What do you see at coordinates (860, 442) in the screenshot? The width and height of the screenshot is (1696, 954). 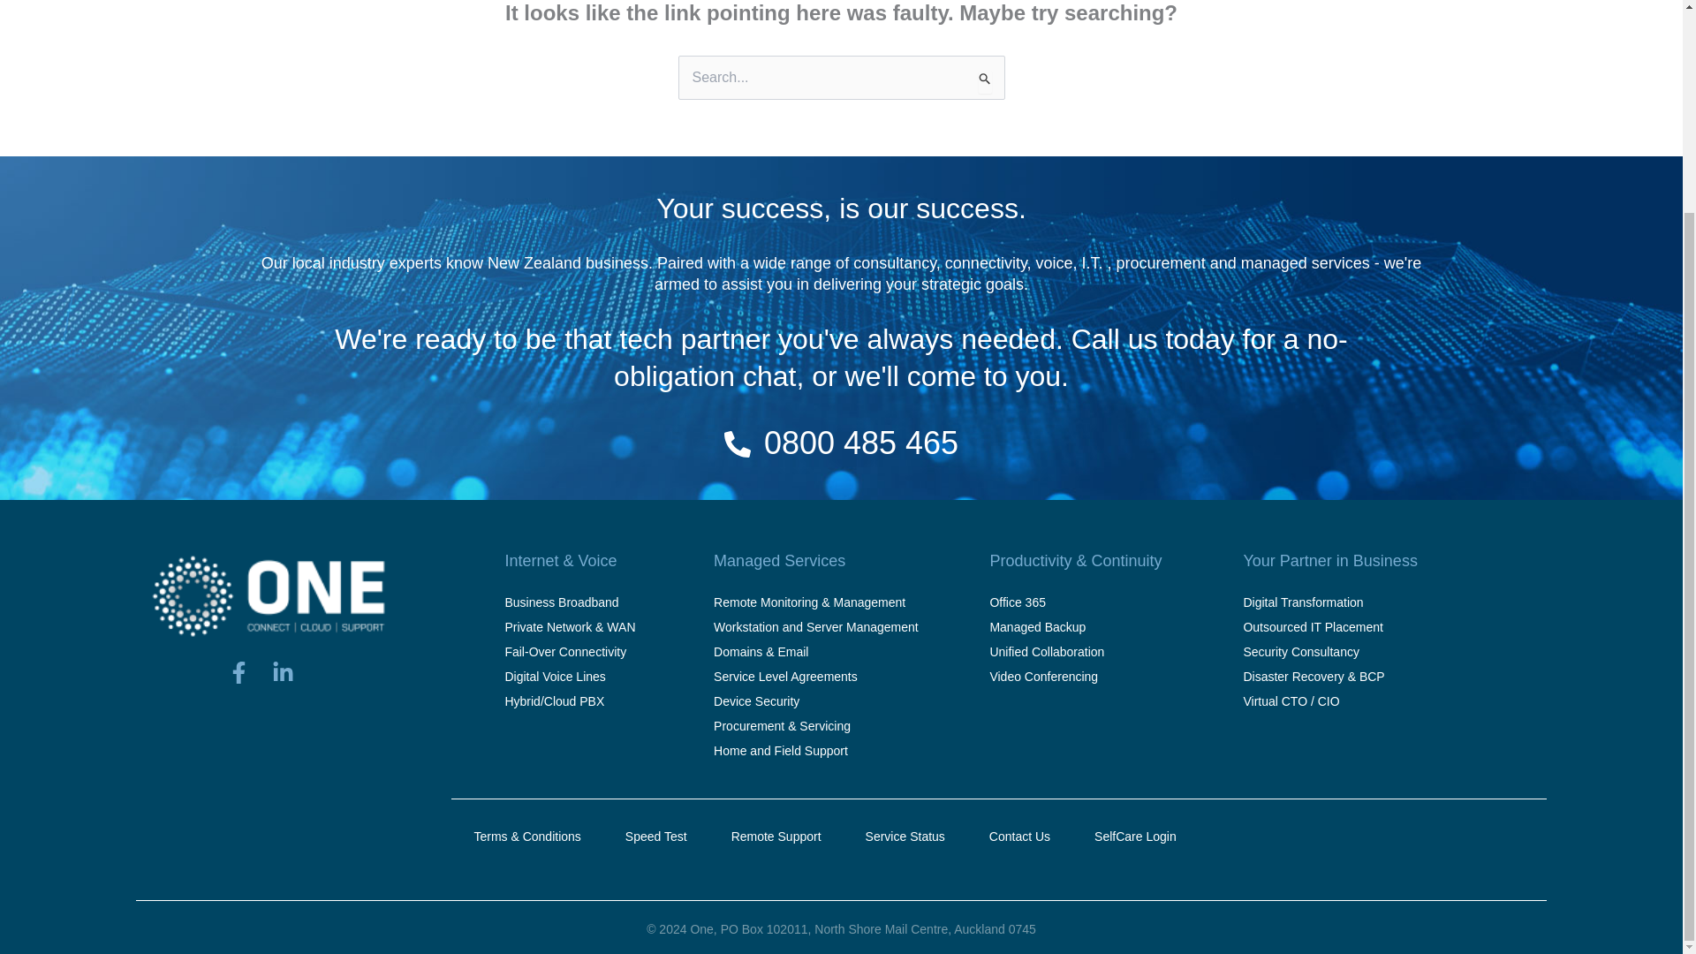 I see `0800 485 465` at bounding box center [860, 442].